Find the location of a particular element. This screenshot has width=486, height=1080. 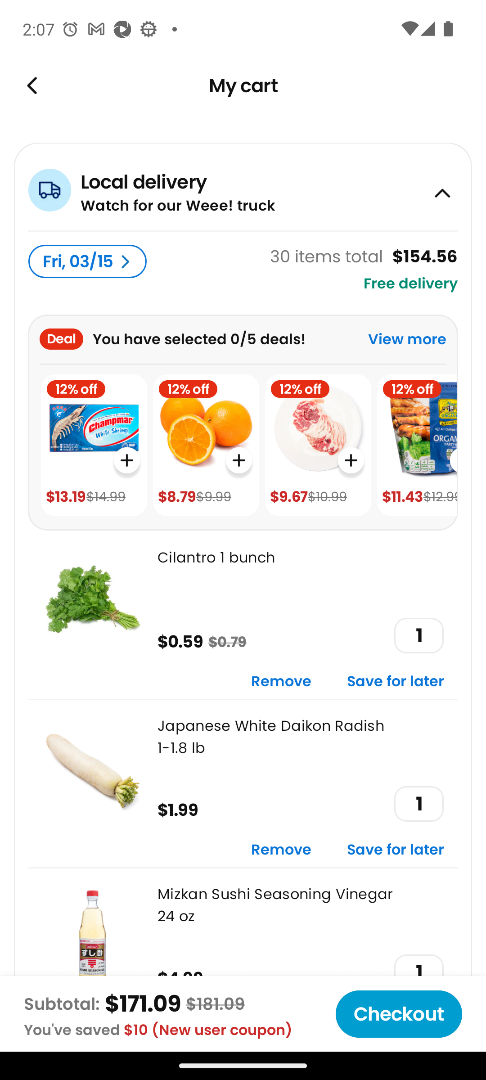

Local delivery Watch for our Weee! truck is located at coordinates (243, 186).